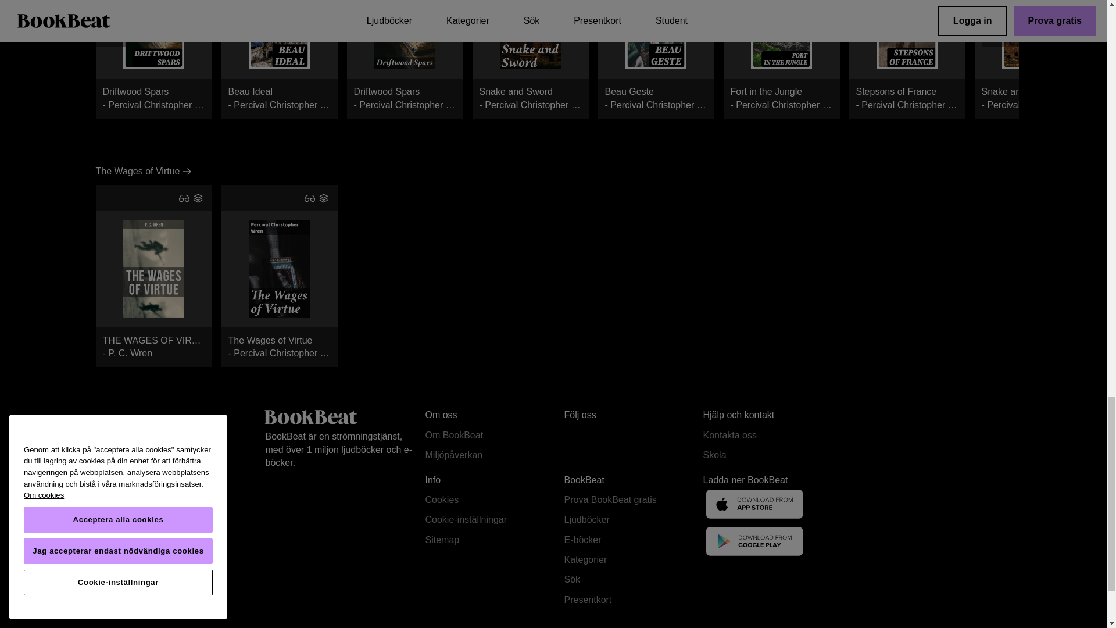  Describe the element at coordinates (405, 34) in the screenshot. I see `Item 5 of 17` at that location.